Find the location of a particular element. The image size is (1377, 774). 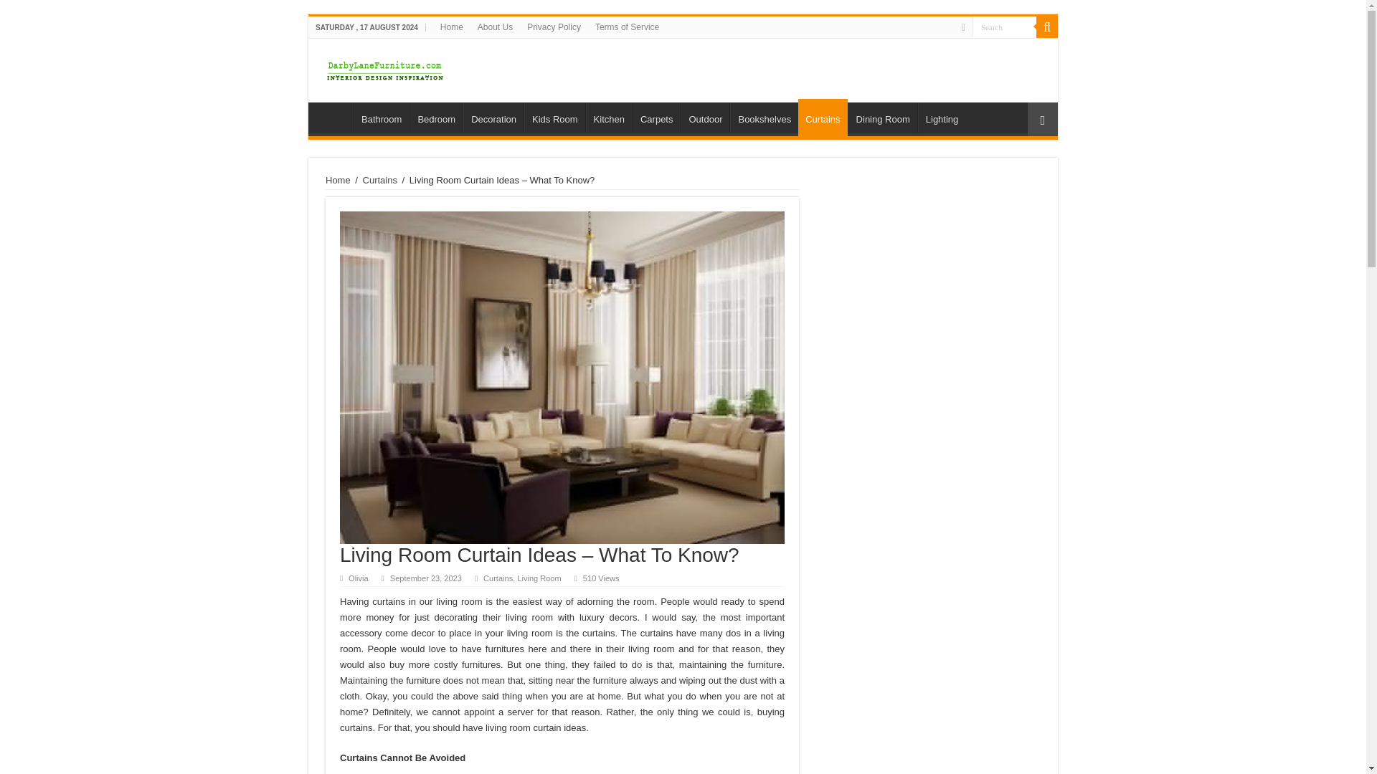

Home is located at coordinates (452, 27).